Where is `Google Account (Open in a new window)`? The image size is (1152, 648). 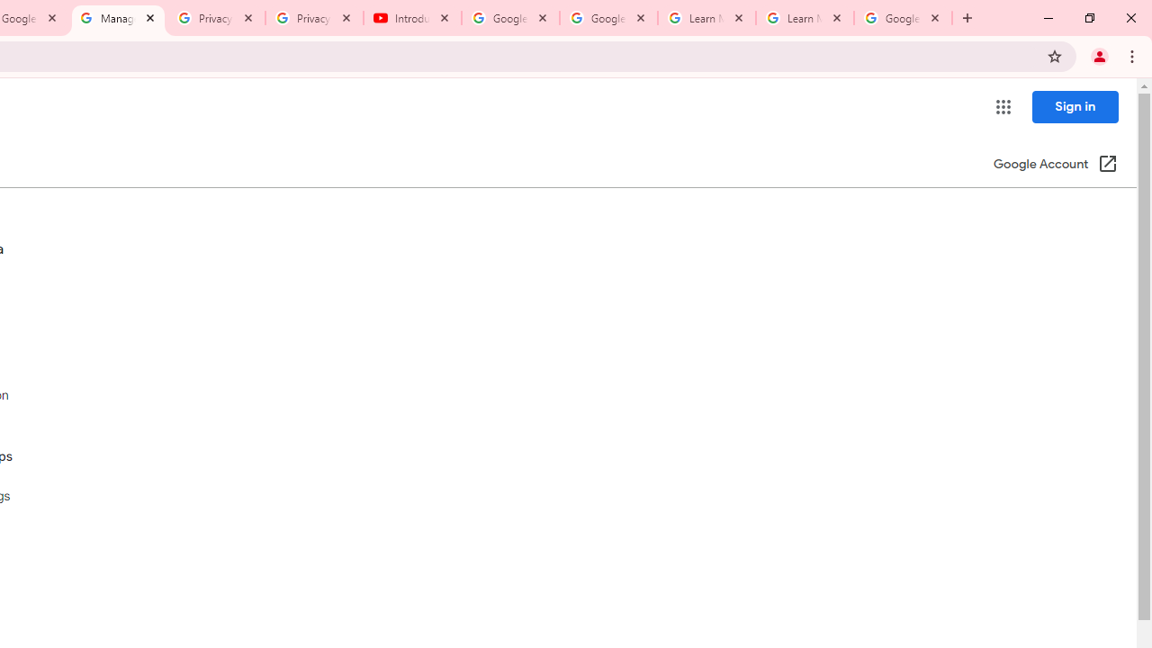
Google Account (Open in a new window) is located at coordinates (1055, 166).